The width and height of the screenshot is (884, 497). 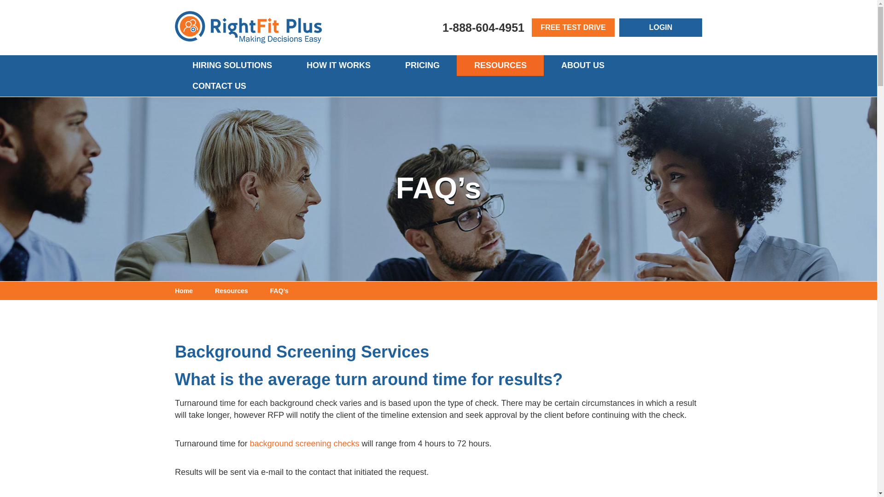 What do you see at coordinates (231, 291) in the screenshot?
I see `Go to Resources.` at bounding box center [231, 291].